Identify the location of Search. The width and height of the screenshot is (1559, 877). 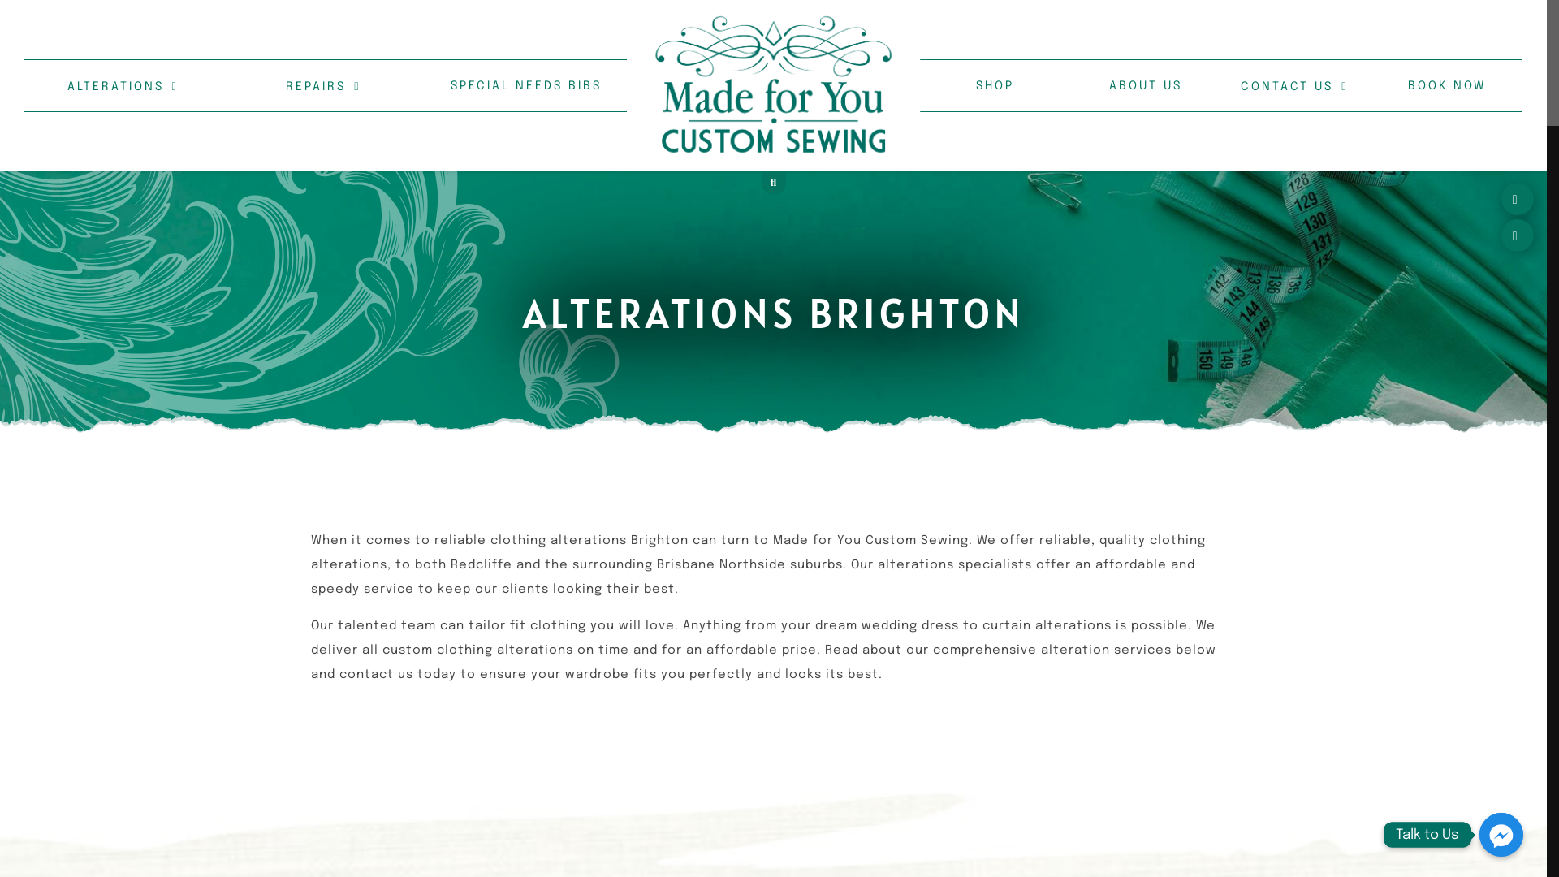
(1105, 212).